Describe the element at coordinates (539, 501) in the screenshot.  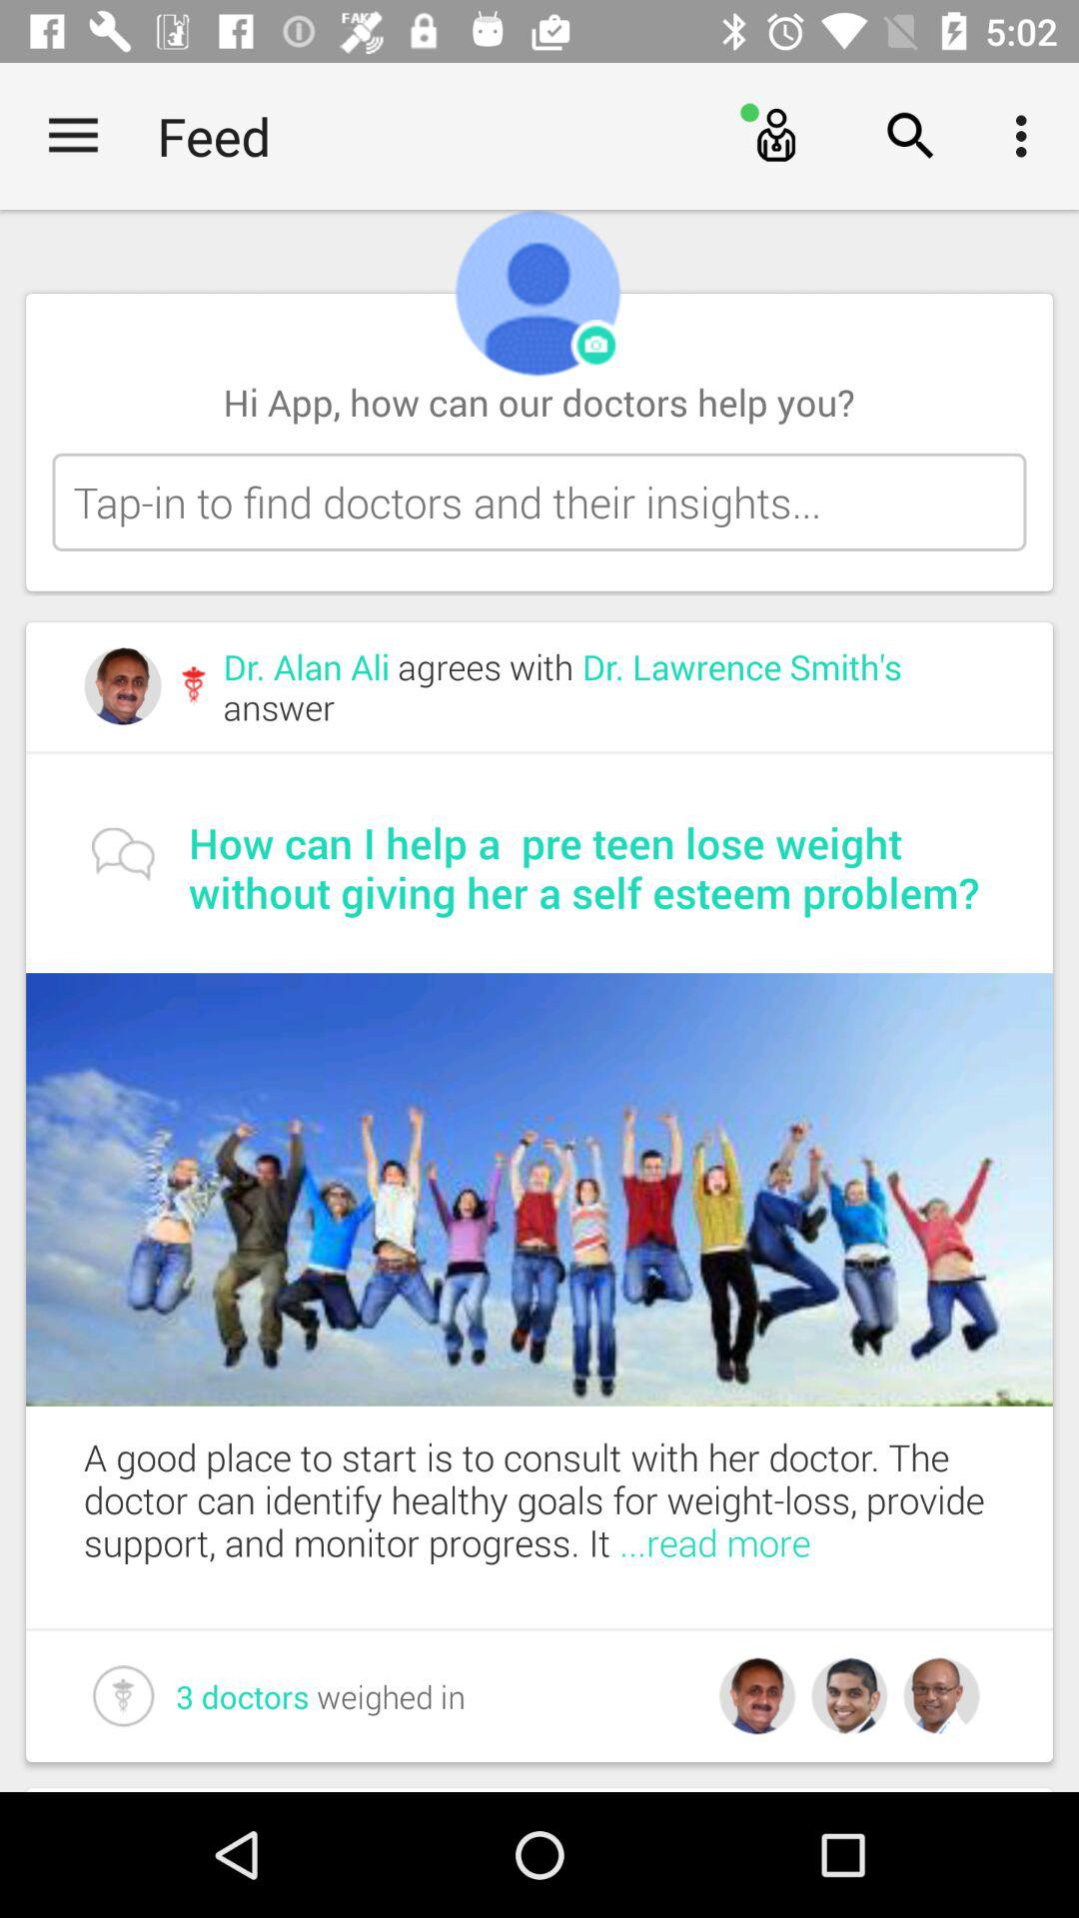
I see `turn off item above the dr alan ali item` at that location.